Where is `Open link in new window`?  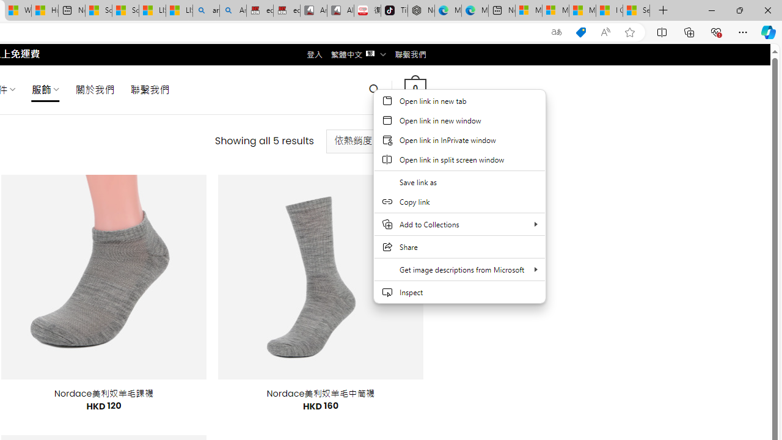 Open link in new window is located at coordinates (459, 120).